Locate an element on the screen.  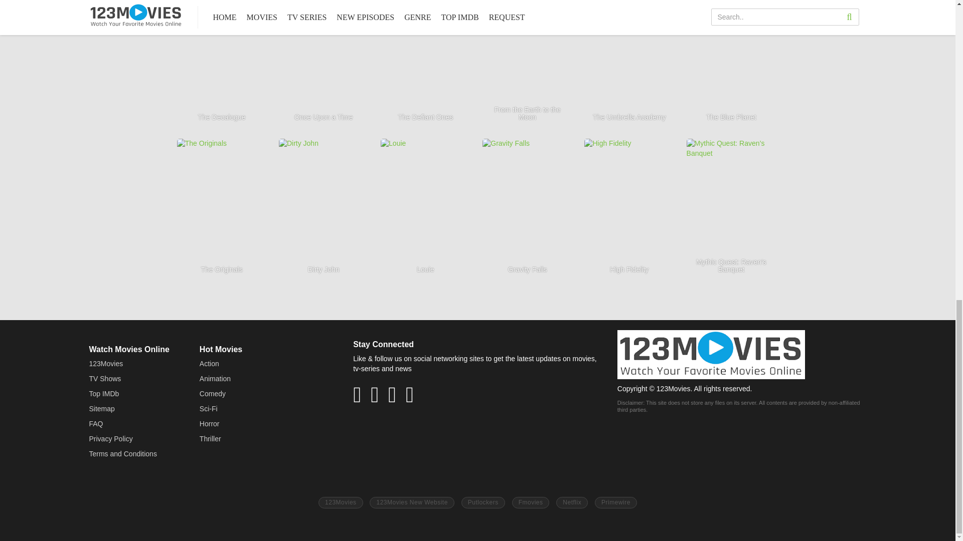
Putlockers is located at coordinates (483, 503).